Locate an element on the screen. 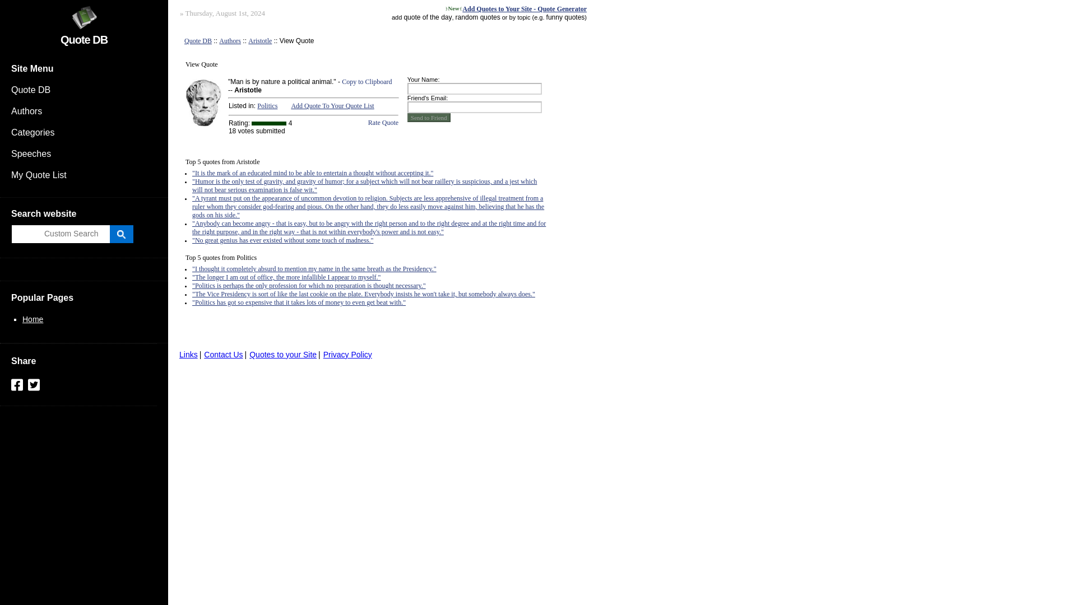 This screenshot has width=1076, height=605. Quote DB is located at coordinates (198, 40).